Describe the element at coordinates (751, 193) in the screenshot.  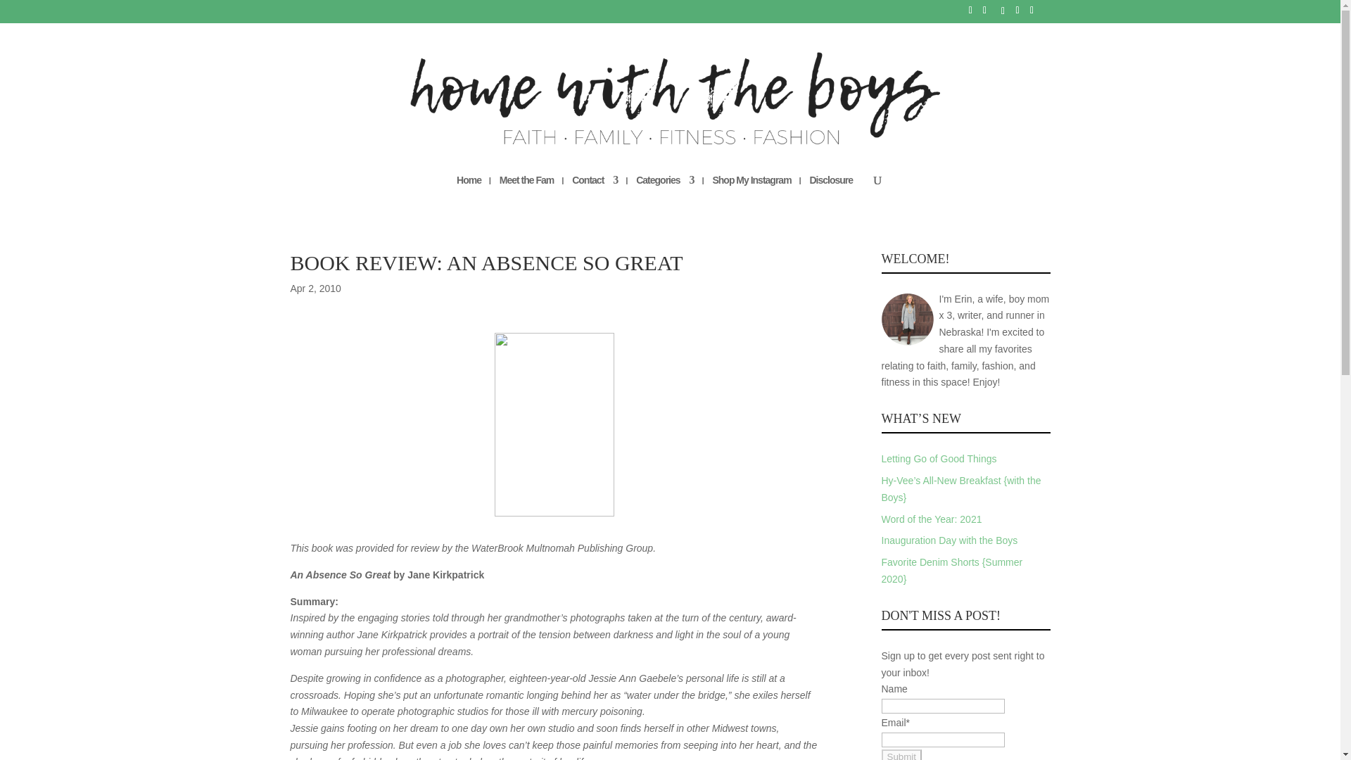
I see `Shop My Instagram` at that location.